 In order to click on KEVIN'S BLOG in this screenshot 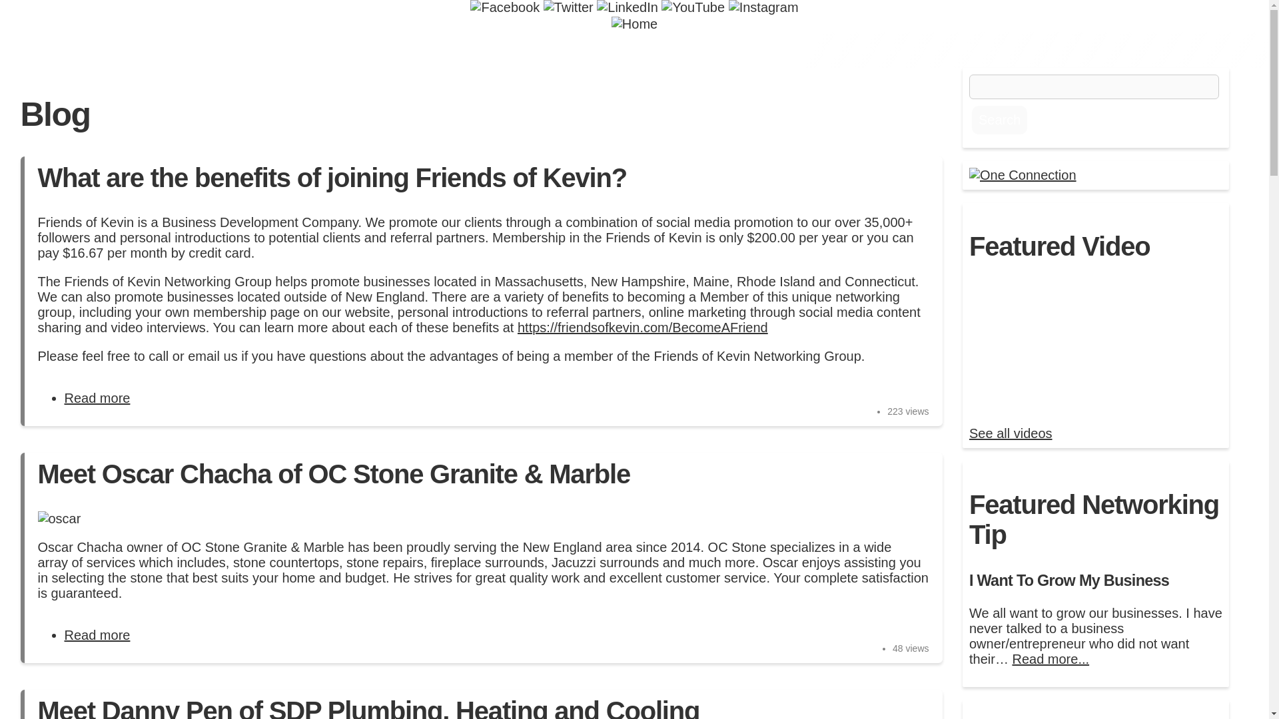, I will do `click(751, 49)`.